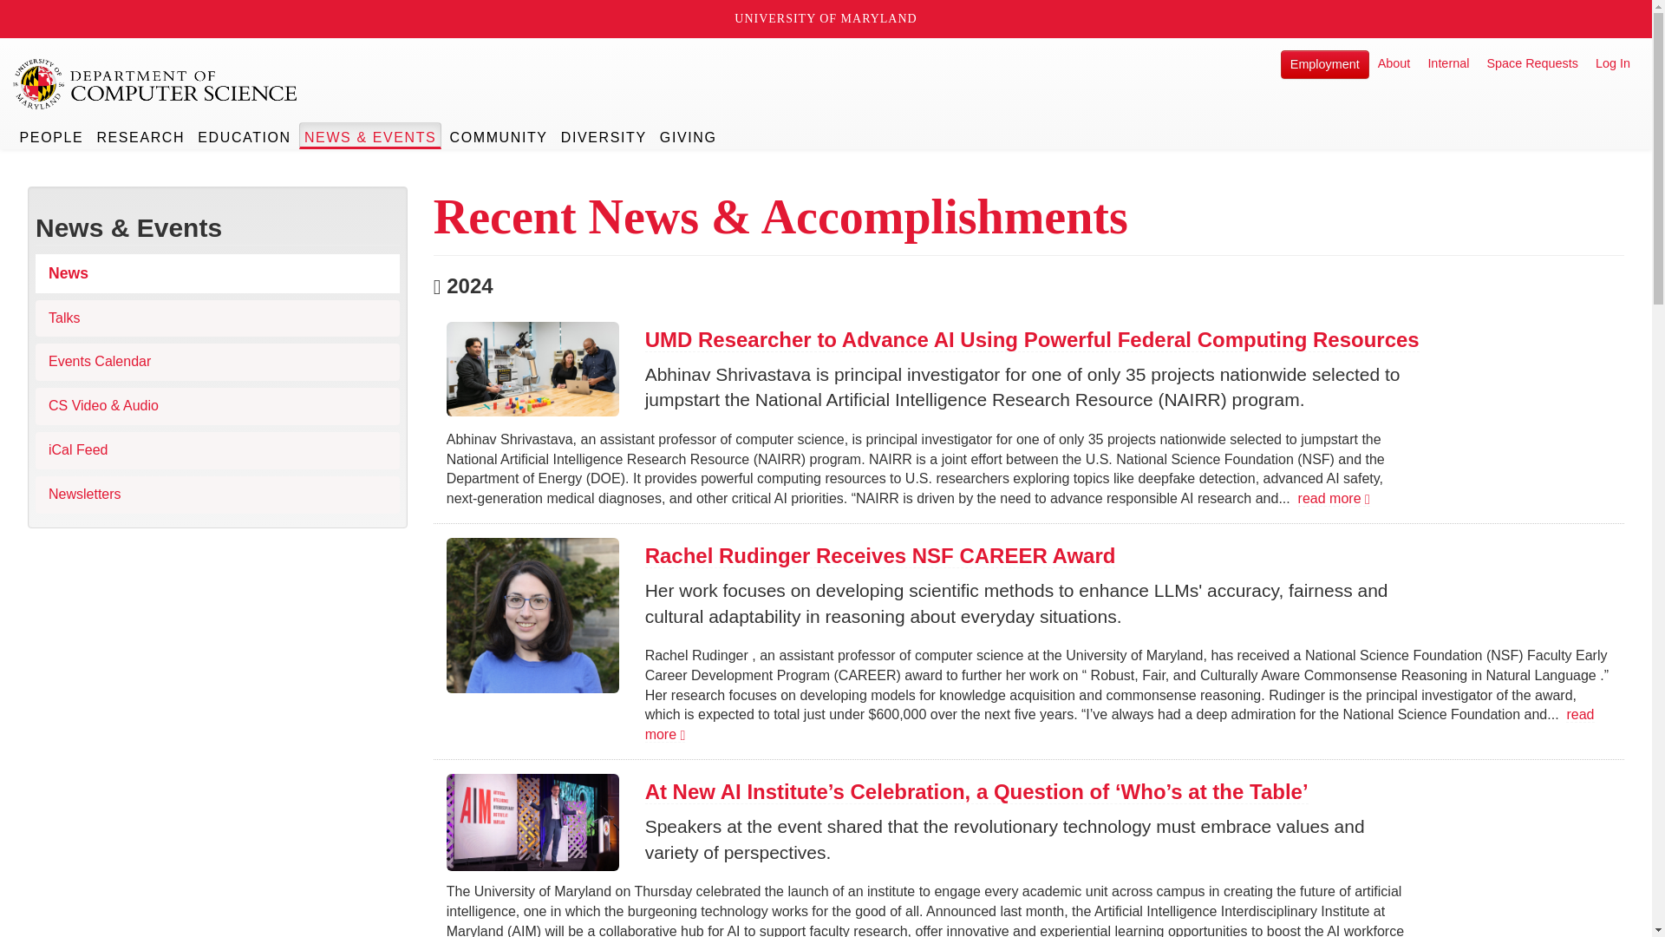 The image size is (1665, 937). I want to click on UNIVERSITY OF MARYLAND, so click(826, 19).